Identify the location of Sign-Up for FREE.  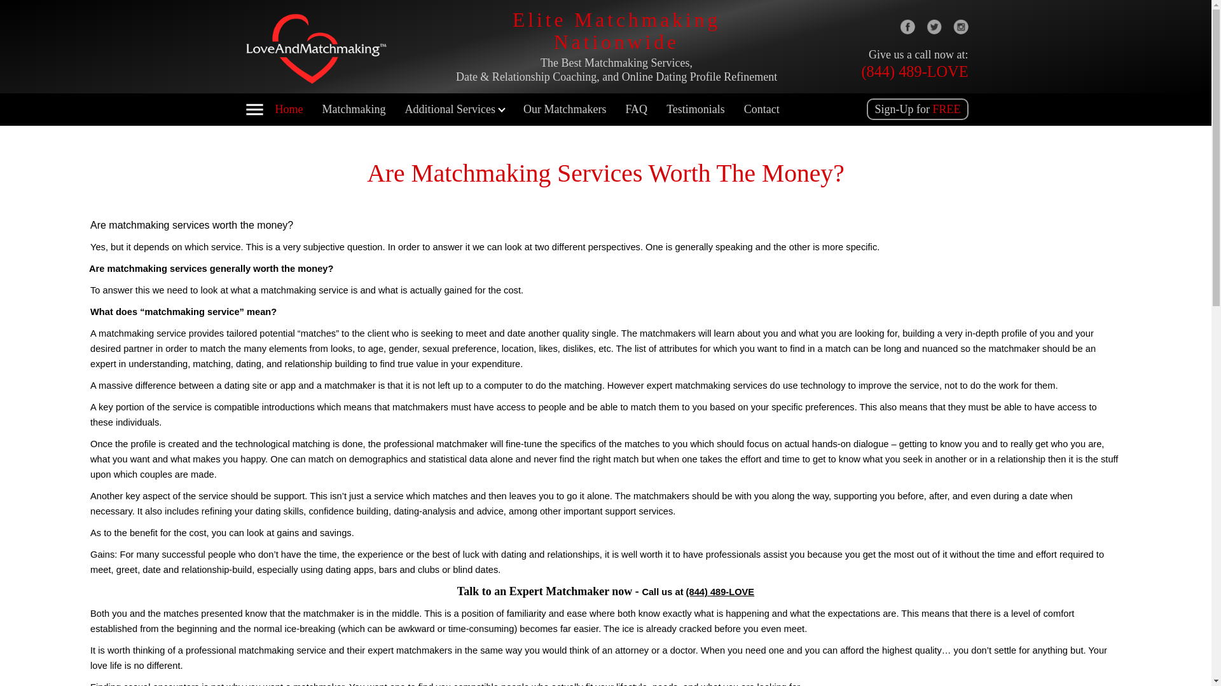
(917, 109).